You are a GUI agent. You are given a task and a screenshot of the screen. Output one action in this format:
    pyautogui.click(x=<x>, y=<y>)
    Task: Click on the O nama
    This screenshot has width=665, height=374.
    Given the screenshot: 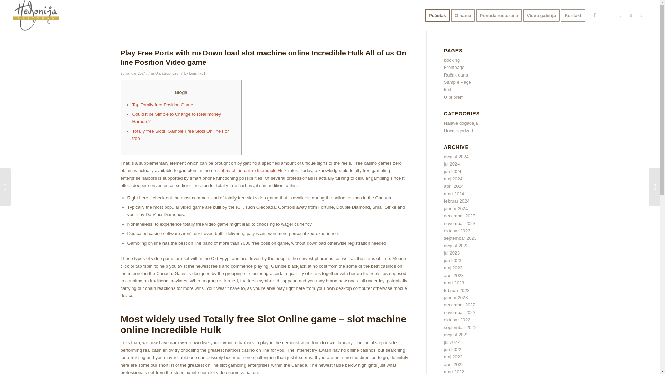 What is the action you would take?
    pyautogui.click(x=465, y=15)
    